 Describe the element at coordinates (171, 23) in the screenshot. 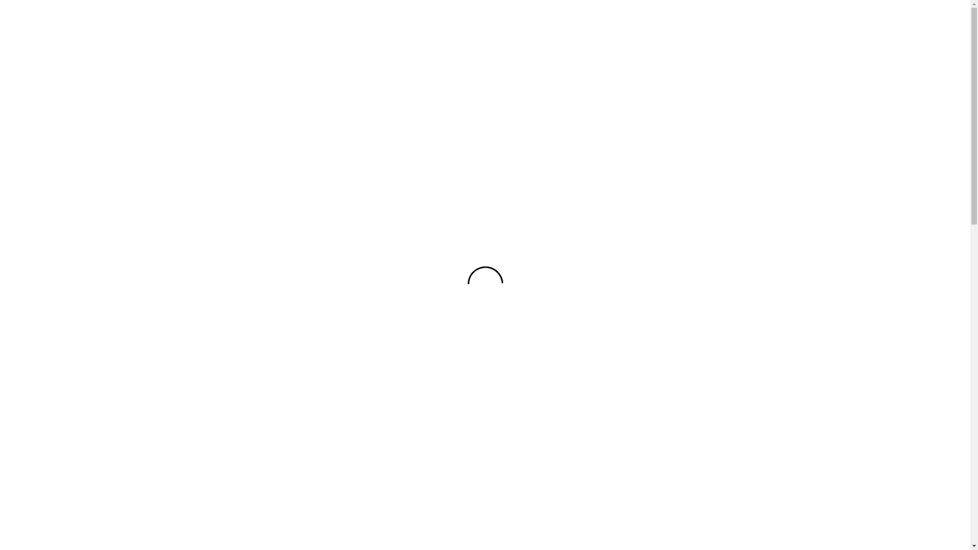

I see `HOME` at that location.